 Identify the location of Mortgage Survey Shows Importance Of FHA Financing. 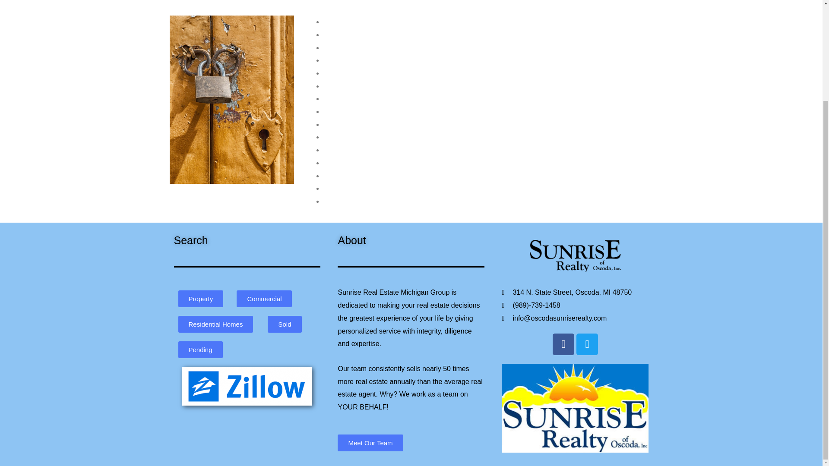
(407, 60).